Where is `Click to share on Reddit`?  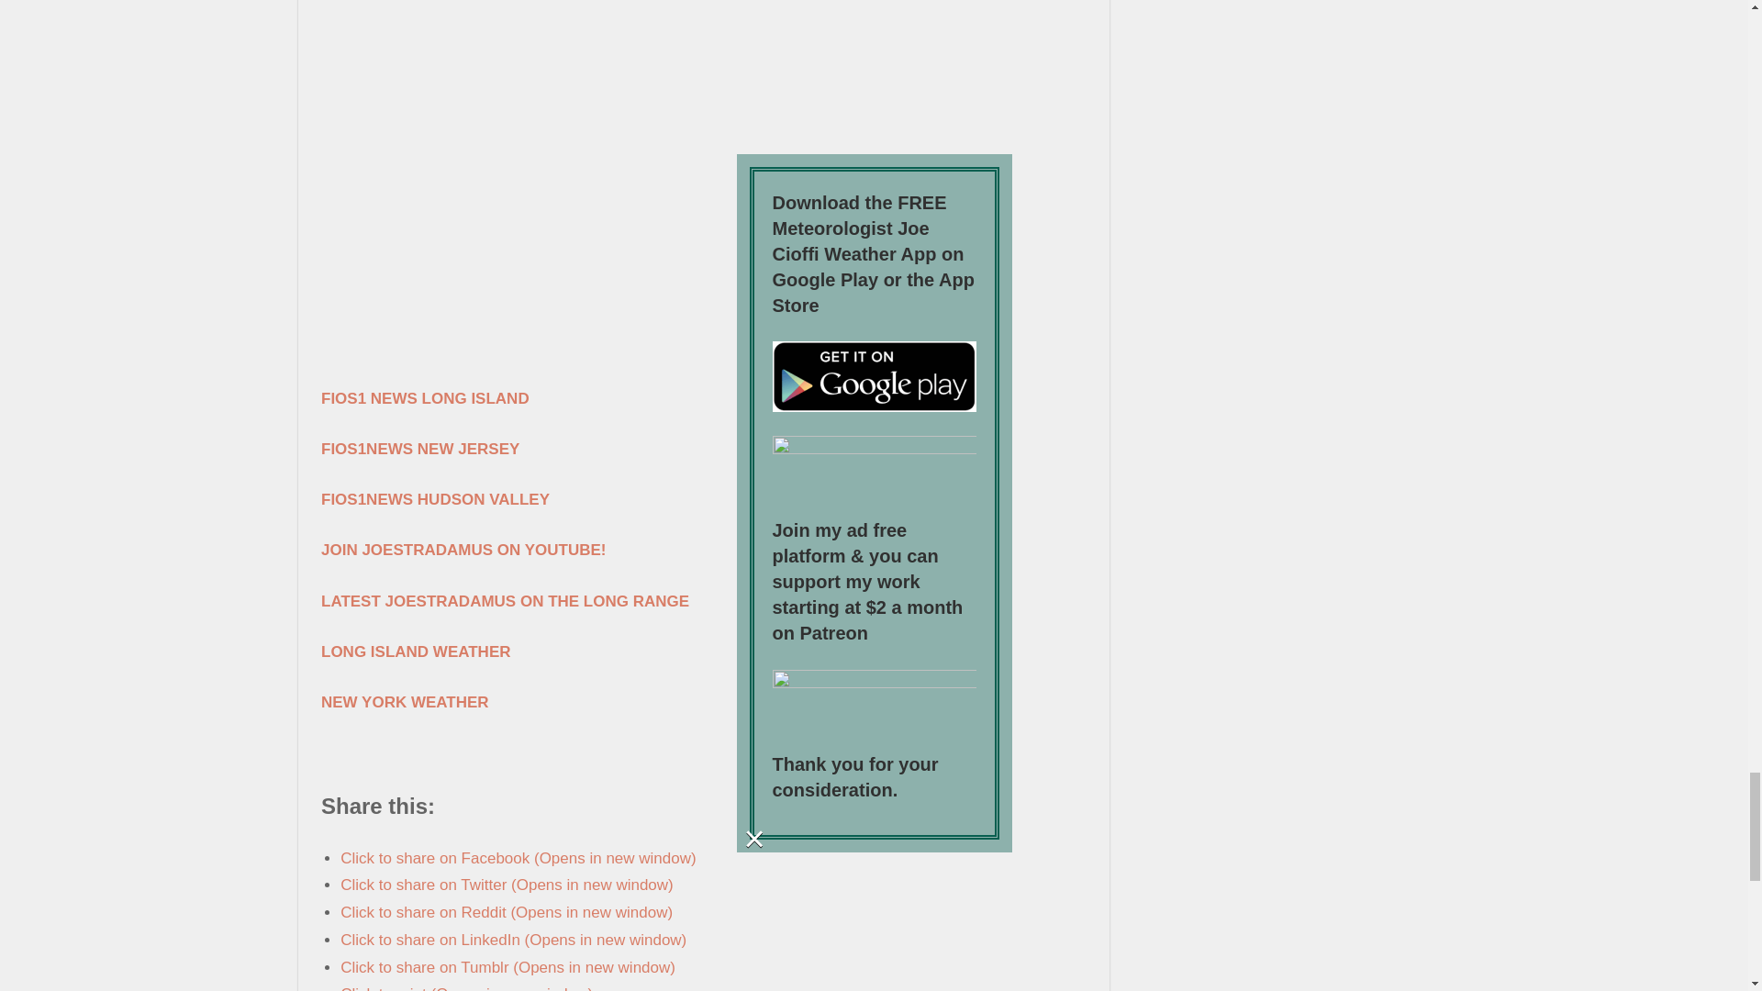
Click to share on Reddit is located at coordinates (507, 912).